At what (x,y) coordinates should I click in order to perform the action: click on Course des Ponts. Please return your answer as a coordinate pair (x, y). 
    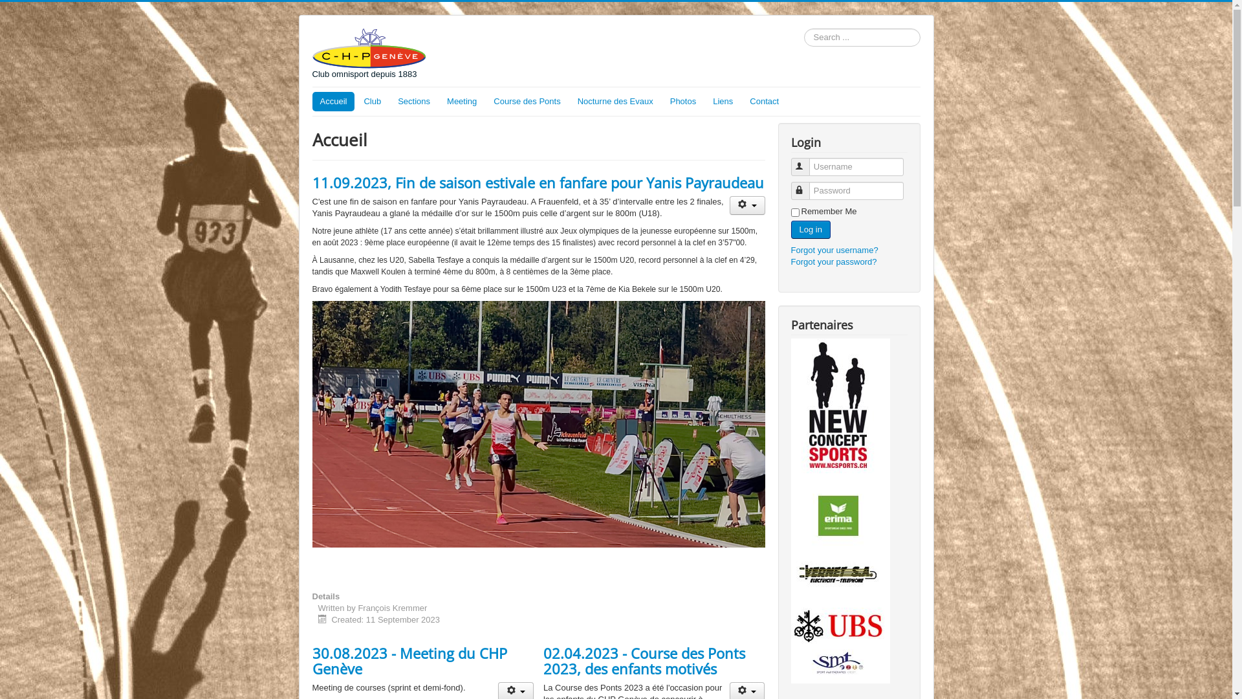
    Looking at the image, I should click on (527, 102).